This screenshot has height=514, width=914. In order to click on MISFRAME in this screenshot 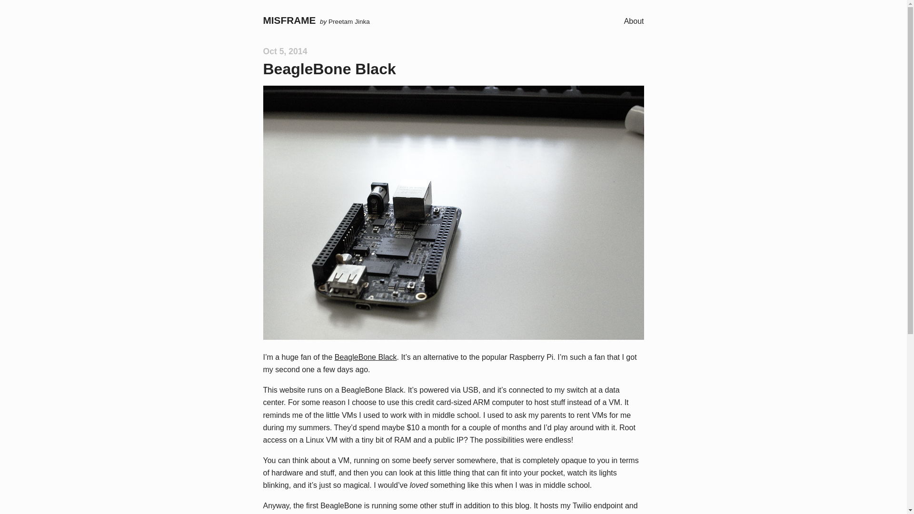, I will do `click(289, 20)`.